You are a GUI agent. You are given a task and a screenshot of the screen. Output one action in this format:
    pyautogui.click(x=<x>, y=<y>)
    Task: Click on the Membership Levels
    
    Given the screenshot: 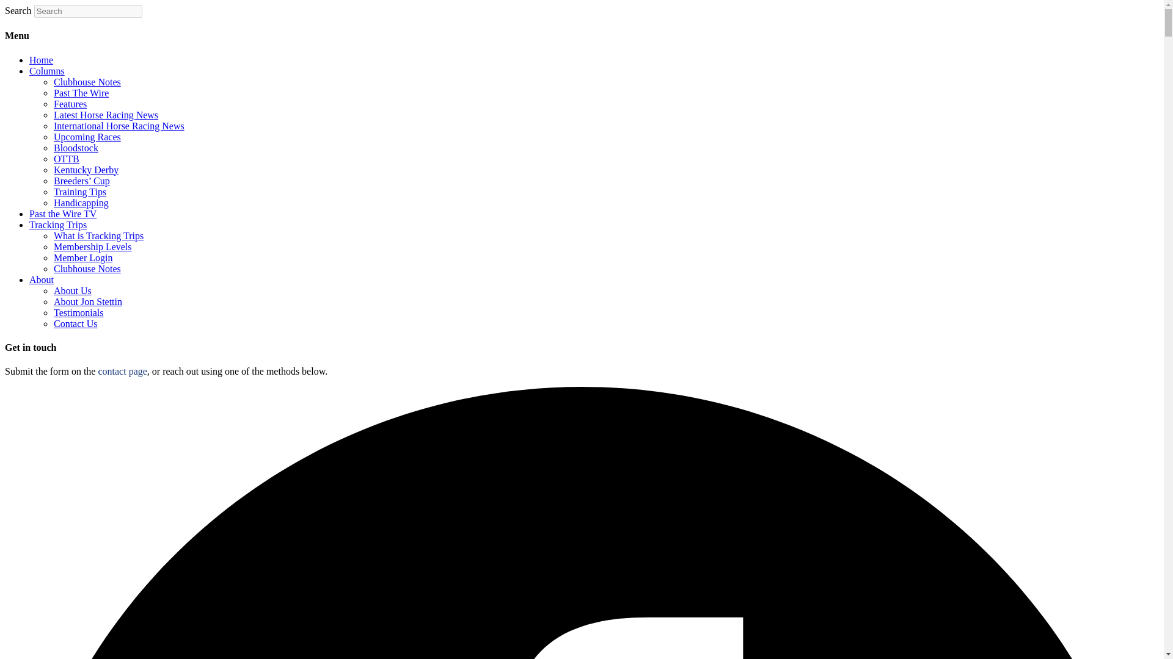 What is the action you would take?
    pyautogui.click(x=93, y=247)
    